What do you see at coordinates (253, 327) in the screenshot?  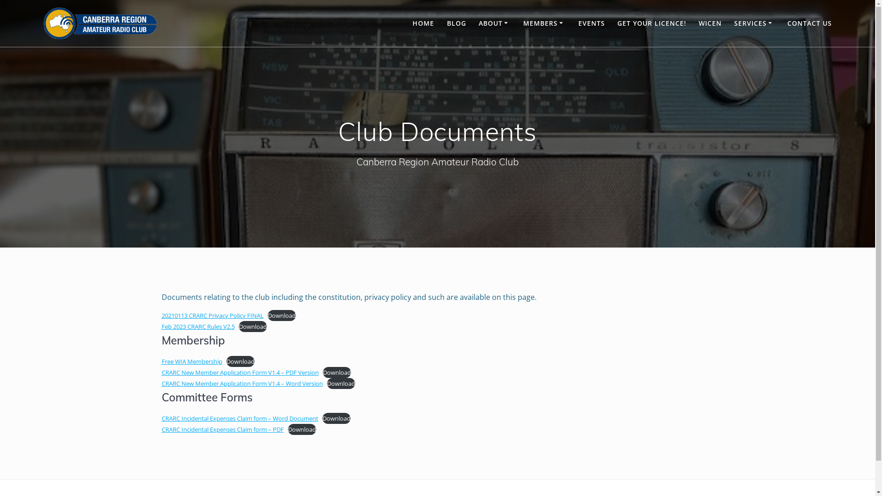 I see `Download` at bounding box center [253, 327].